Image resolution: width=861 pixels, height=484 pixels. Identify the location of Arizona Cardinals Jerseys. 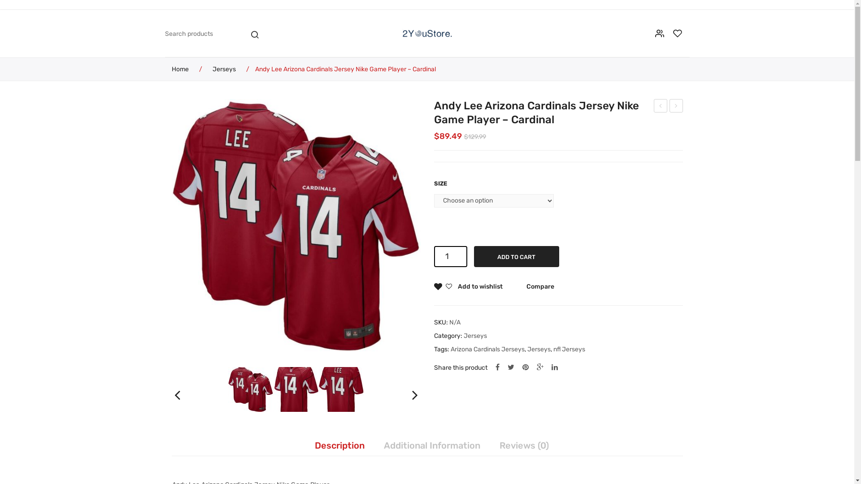
(487, 350).